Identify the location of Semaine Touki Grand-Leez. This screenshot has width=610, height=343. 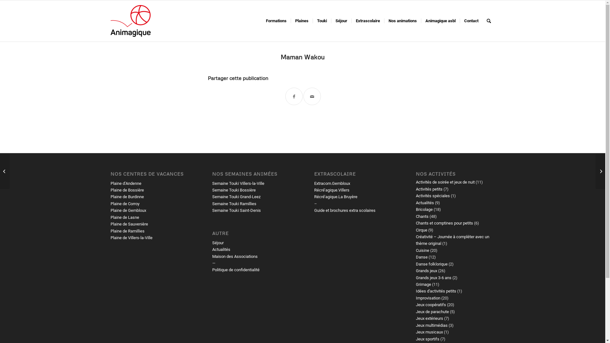
(236, 197).